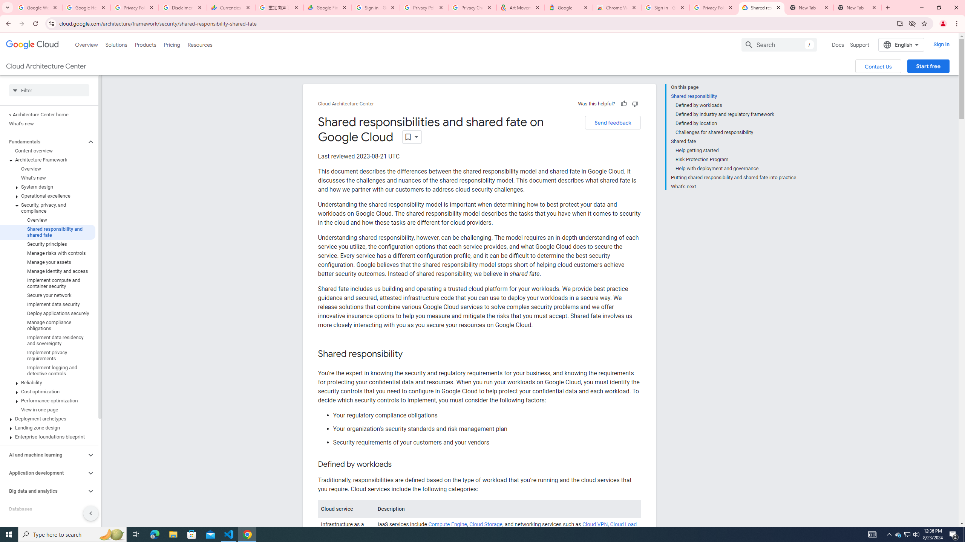  Describe the element at coordinates (486, 525) in the screenshot. I see `Cloud Storage` at that location.